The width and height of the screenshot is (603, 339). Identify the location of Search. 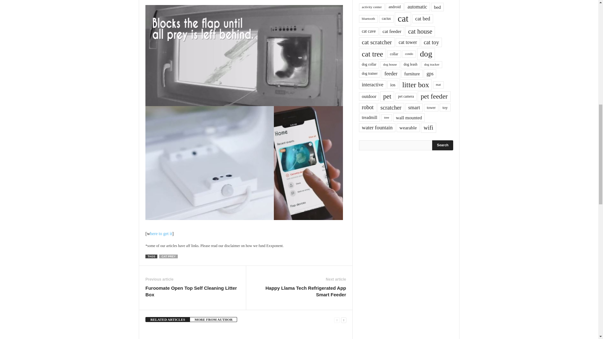
(443, 145).